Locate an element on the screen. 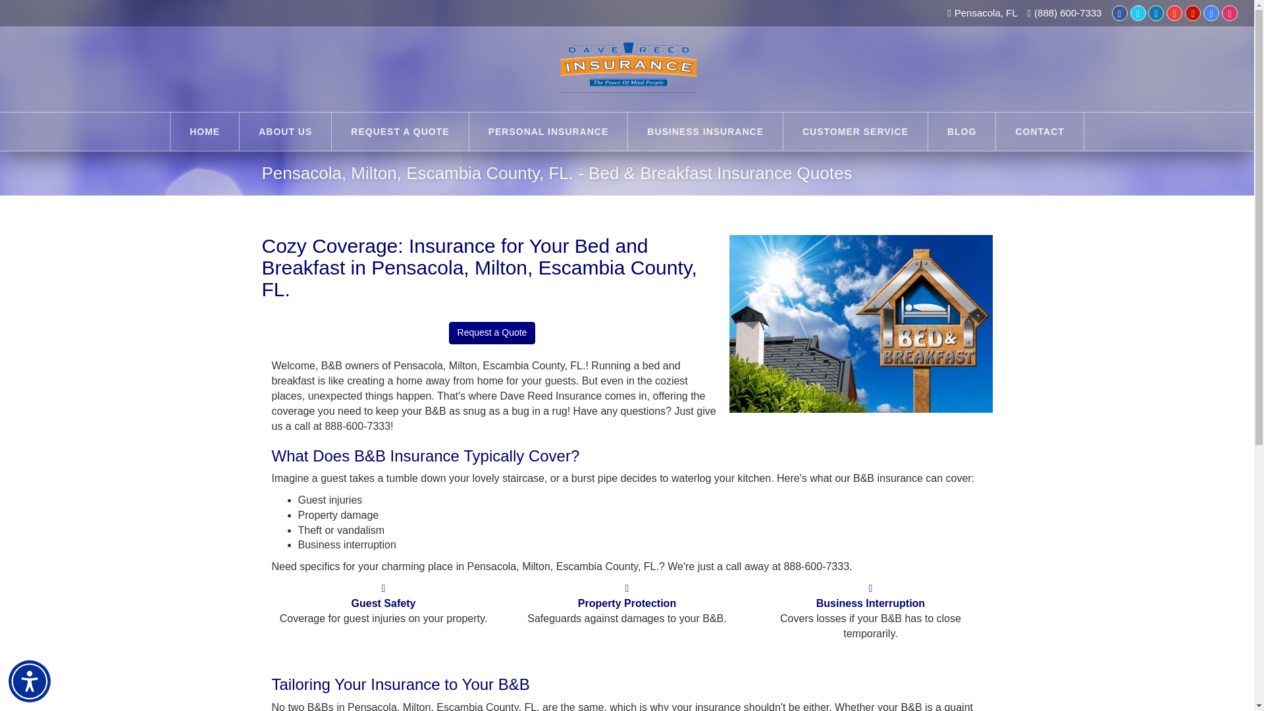  HOME is located at coordinates (204, 131).